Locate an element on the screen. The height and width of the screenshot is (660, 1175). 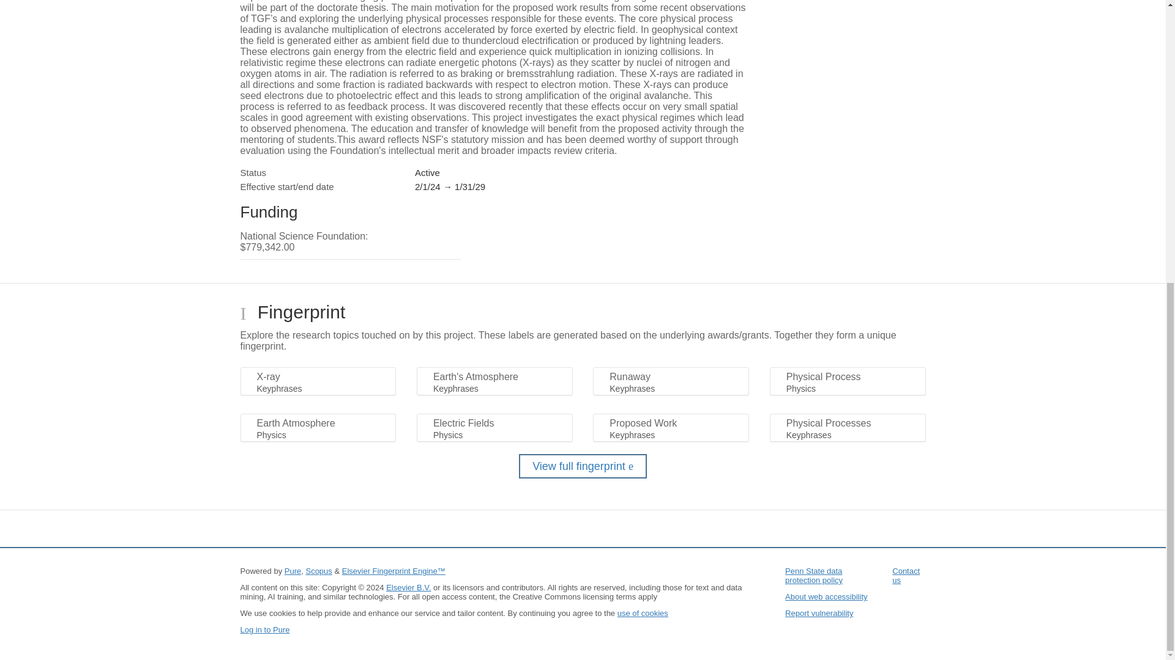
Report vulnerability is located at coordinates (819, 612).